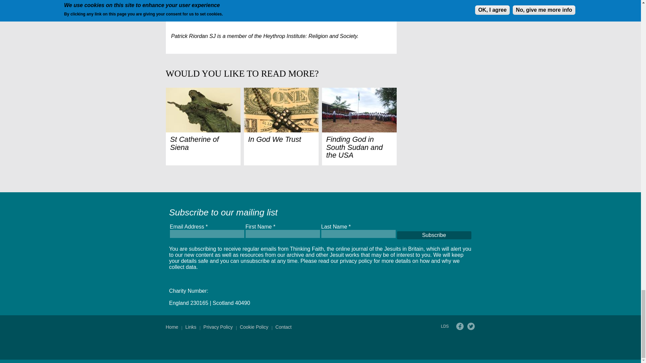 The width and height of the screenshot is (646, 363). What do you see at coordinates (434, 235) in the screenshot?
I see `Subscribe` at bounding box center [434, 235].